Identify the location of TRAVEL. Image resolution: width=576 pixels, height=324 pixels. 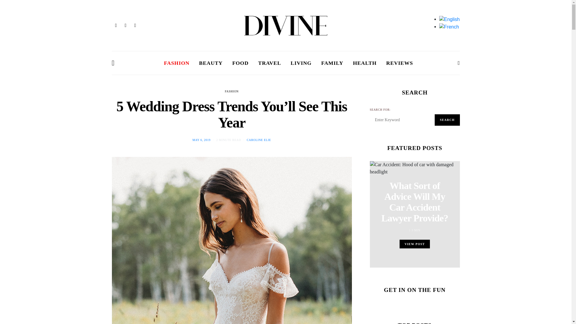
(269, 63).